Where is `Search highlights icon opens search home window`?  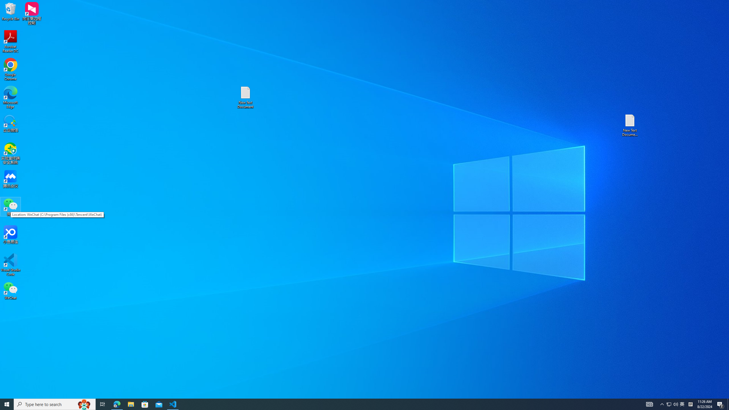 Search highlights icon opens search home window is located at coordinates (84, 404).